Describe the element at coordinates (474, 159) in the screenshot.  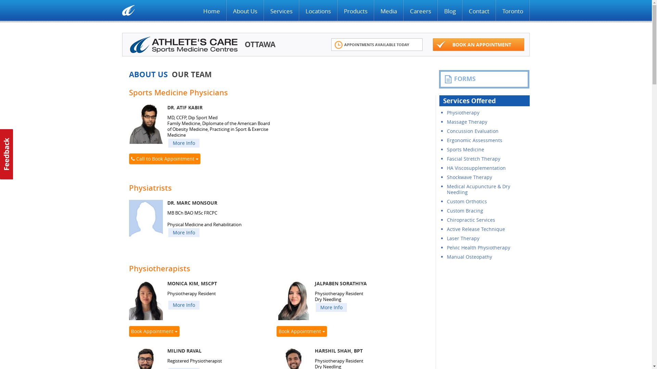
I see `Fascial Stretch Therapy` at that location.